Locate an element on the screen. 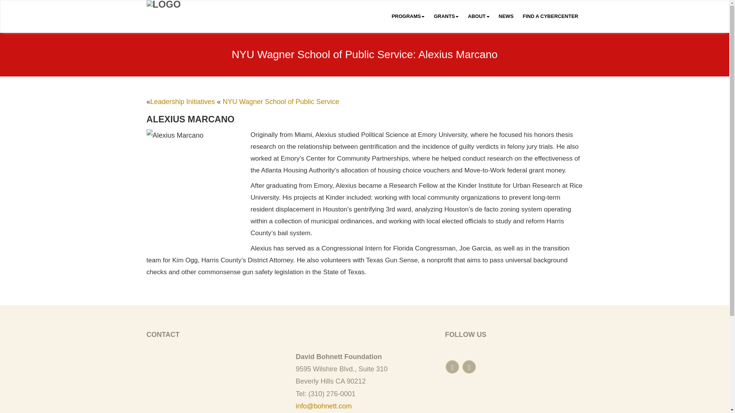  PROGRAMS is located at coordinates (408, 16).